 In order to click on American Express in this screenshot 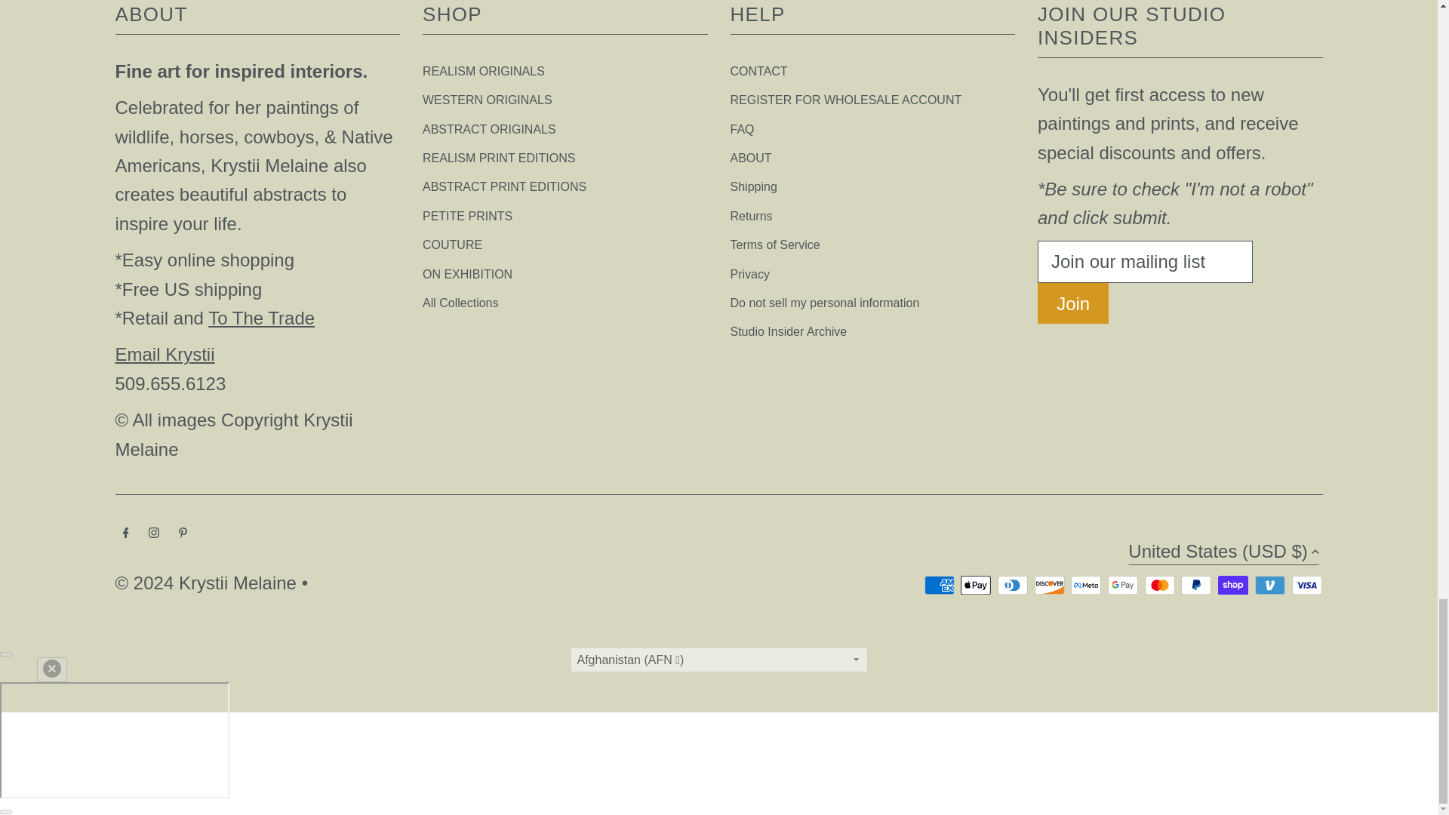, I will do `click(939, 585)`.